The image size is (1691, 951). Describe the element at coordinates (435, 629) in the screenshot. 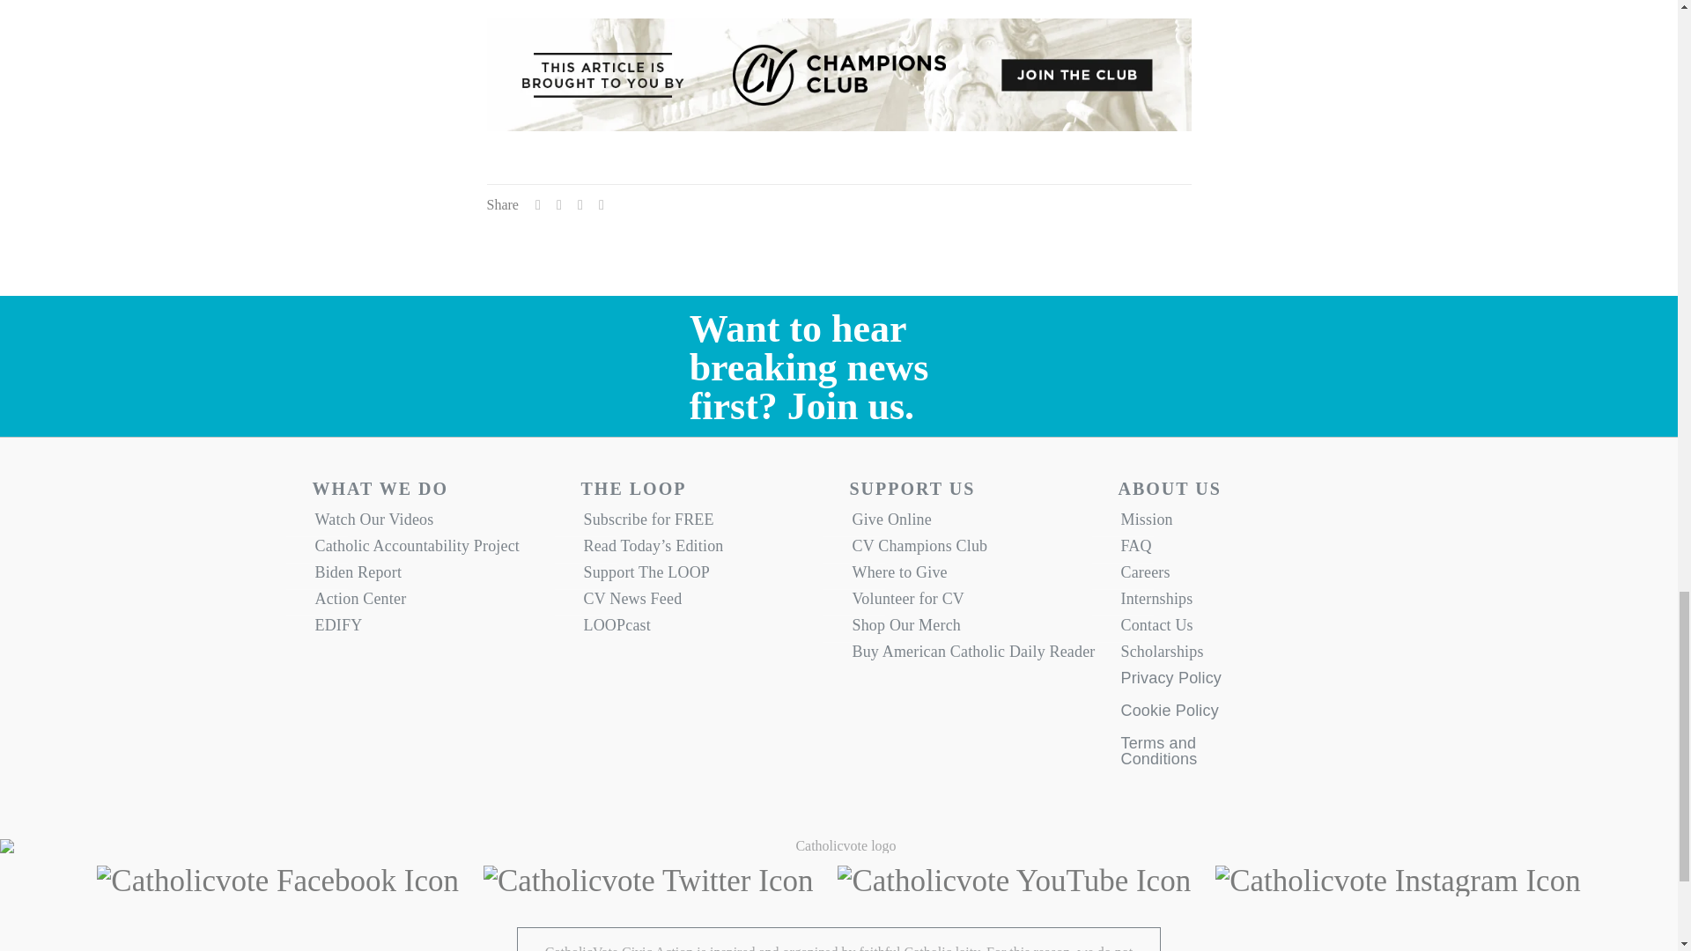

I see `EDIFY` at that location.